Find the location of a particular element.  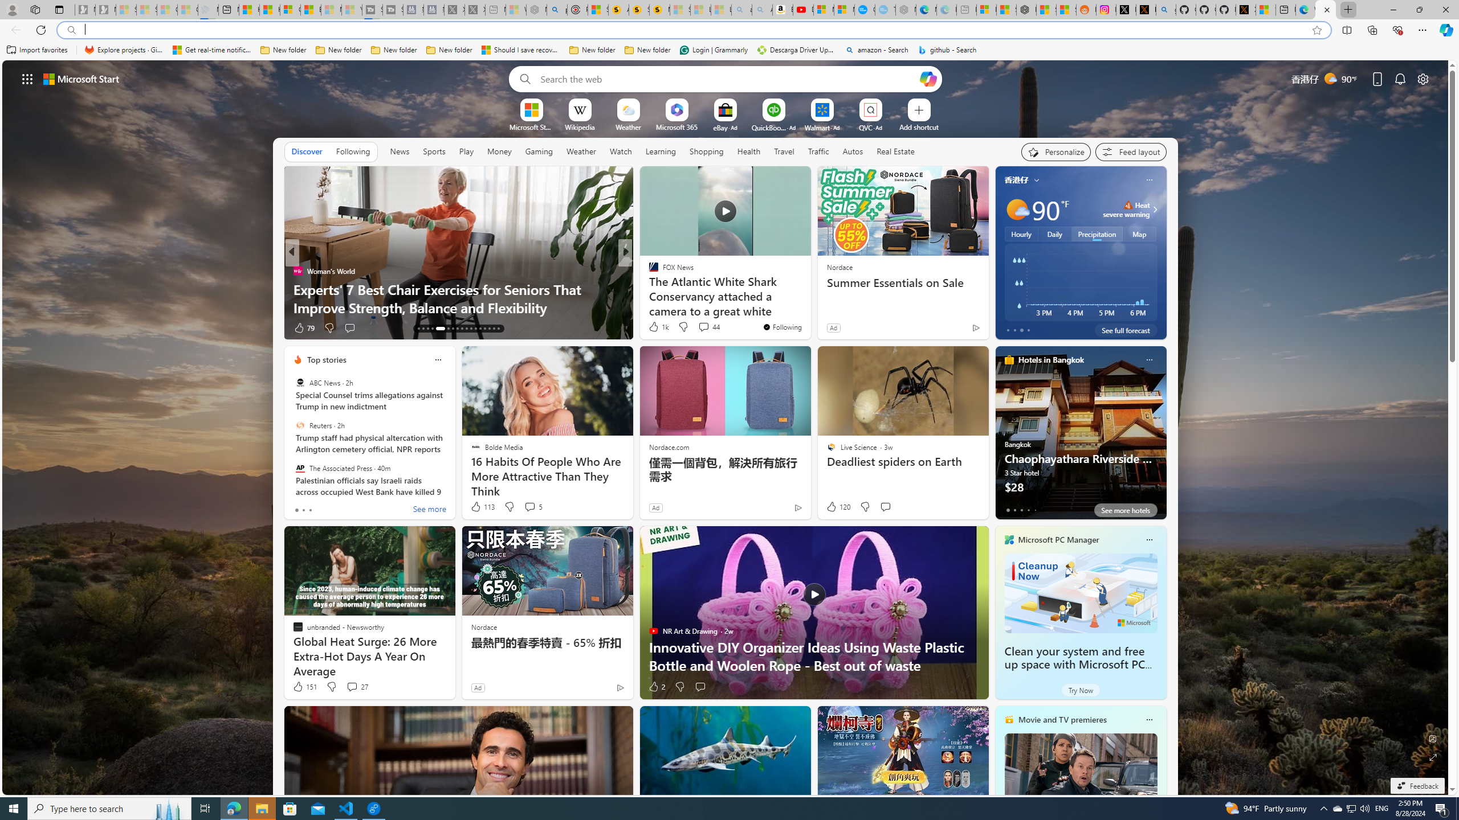

Descarga Driver Updater is located at coordinates (797, 50).